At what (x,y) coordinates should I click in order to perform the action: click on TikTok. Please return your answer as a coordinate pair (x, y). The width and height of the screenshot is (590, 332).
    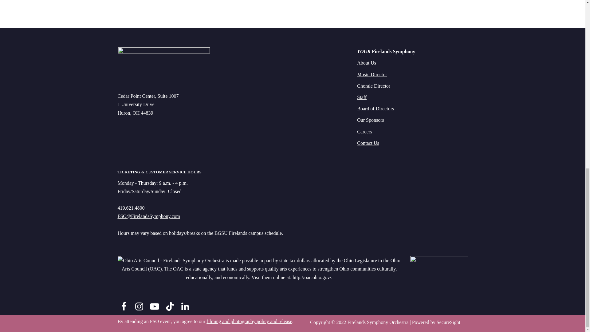
    Looking at the image, I should click on (170, 306).